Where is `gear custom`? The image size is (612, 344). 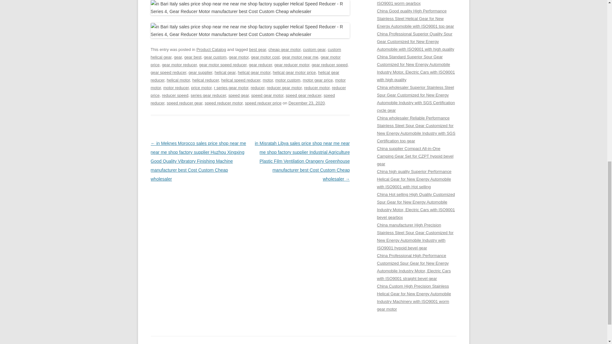 gear custom is located at coordinates (215, 57).